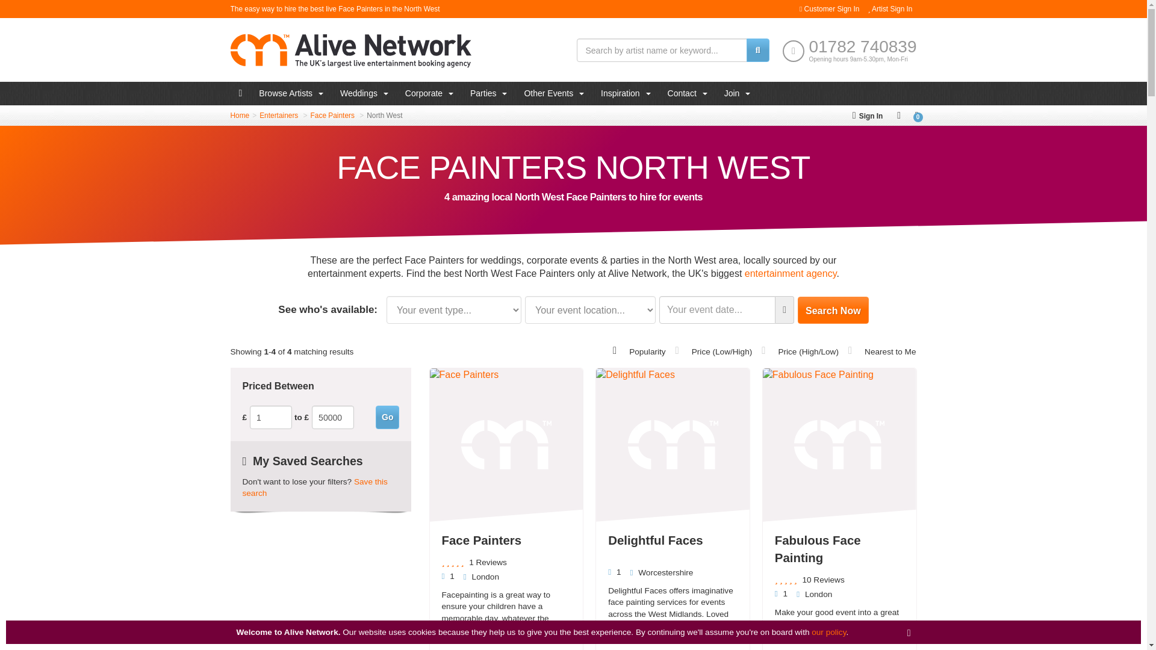  What do you see at coordinates (332, 115) in the screenshot?
I see `Face Painters` at bounding box center [332, 115].